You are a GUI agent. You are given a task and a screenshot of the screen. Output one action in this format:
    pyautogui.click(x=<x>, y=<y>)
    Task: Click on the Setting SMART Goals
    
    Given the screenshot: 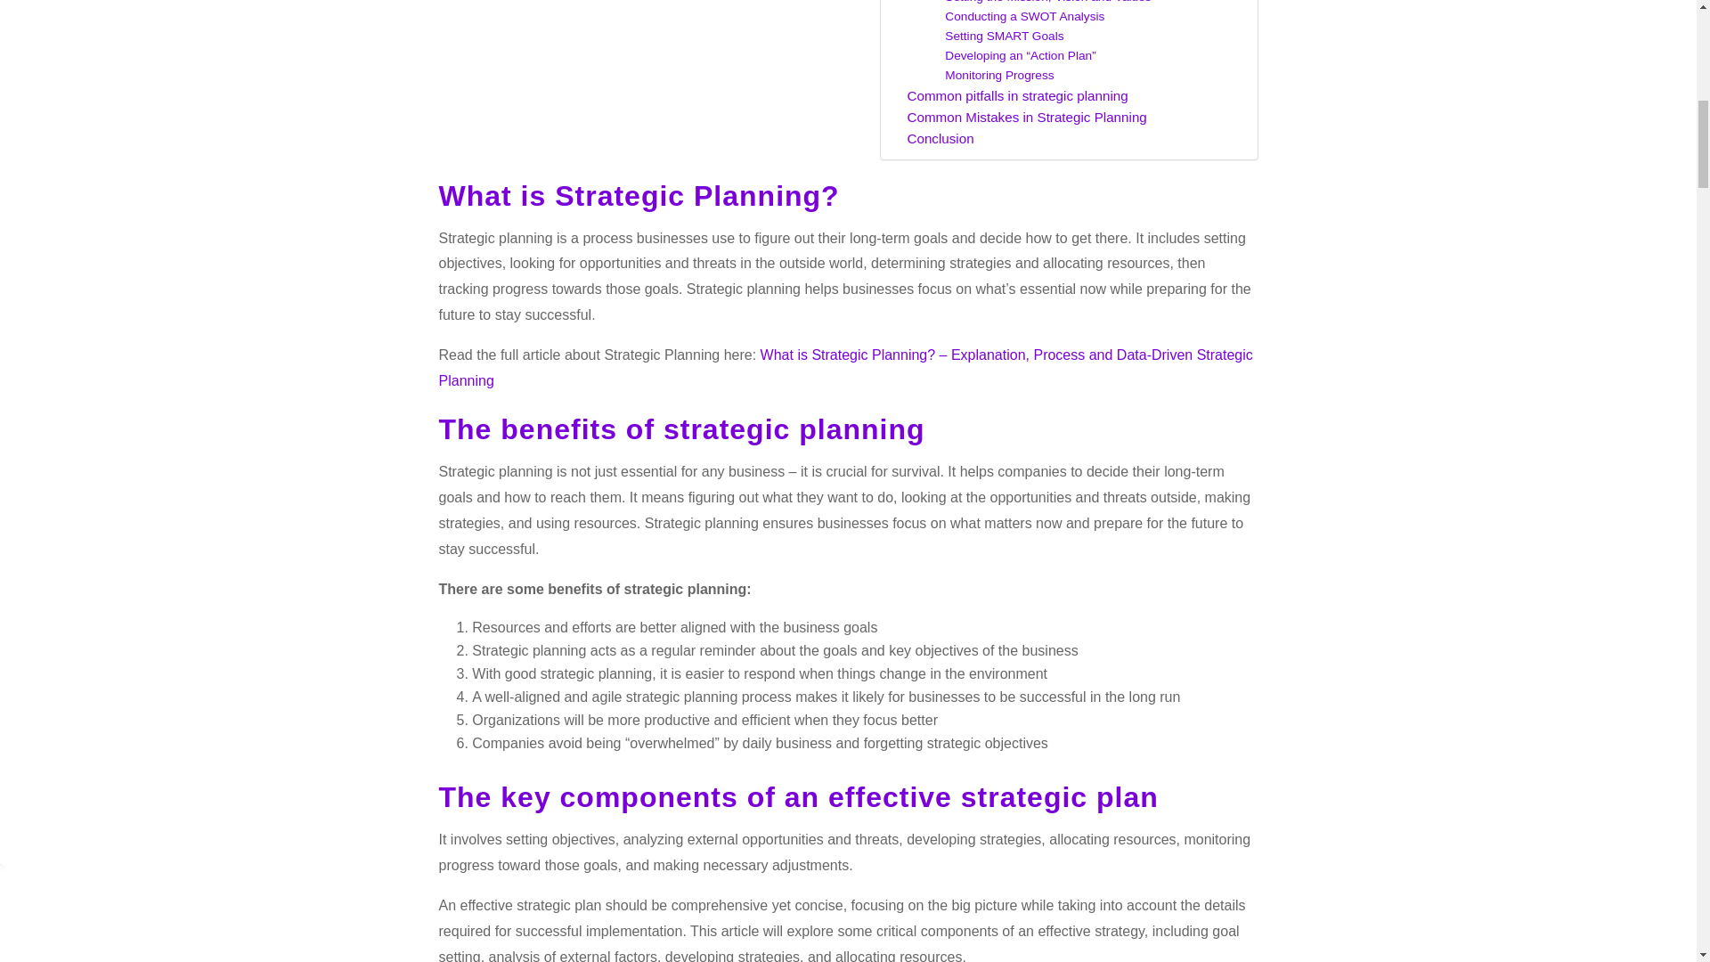 What is the action you would take?
    pyautogui.click(x=1005, y=36)
    